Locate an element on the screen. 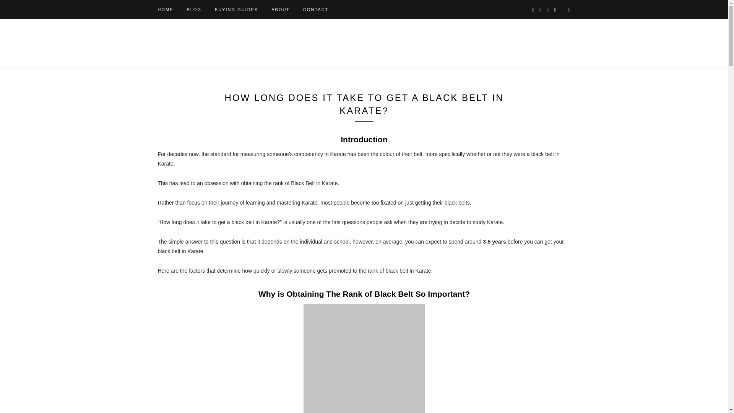 Image resolution: width=734 pixels, height=413 pixels. CONTACT is located at coordinates (315, 9).